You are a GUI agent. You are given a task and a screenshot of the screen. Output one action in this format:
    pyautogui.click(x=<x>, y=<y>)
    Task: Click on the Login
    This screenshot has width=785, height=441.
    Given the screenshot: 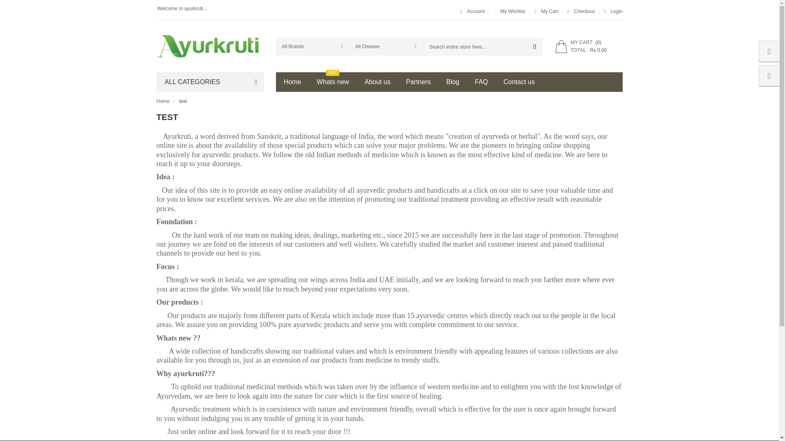 What is the action you would take?
    pyautogui.click(x=613, y=11)
    